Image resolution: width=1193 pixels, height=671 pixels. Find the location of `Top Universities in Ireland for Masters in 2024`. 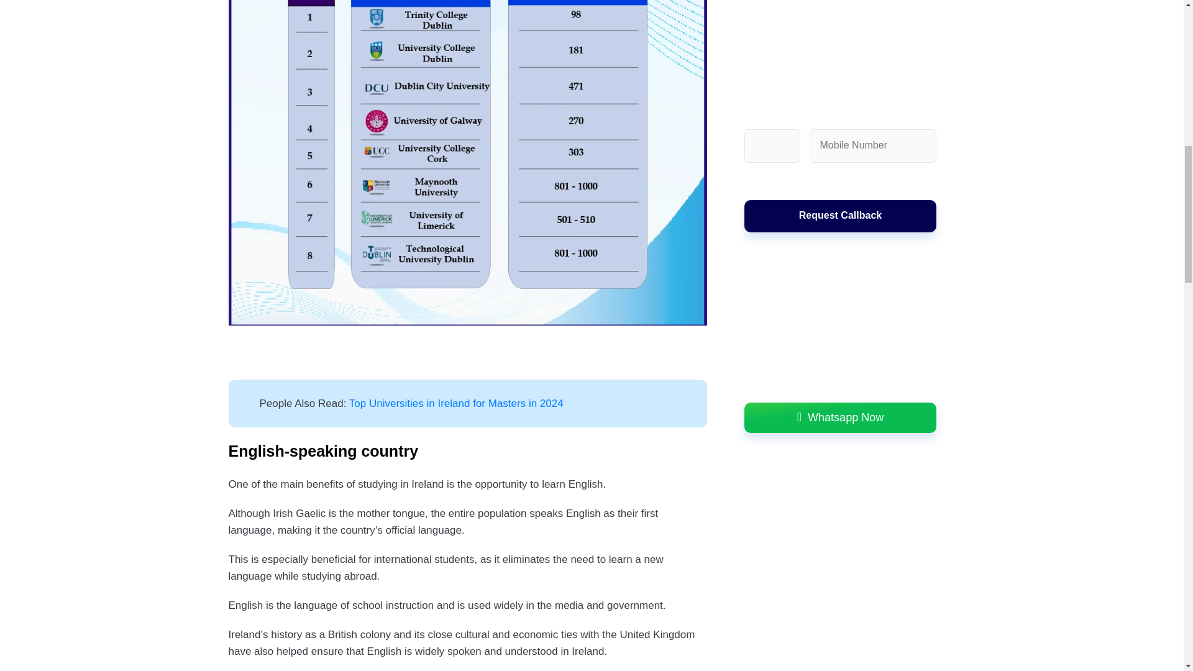

Top Universities in Ireland for Masters in 2024 is located at coordinates (456, 403).